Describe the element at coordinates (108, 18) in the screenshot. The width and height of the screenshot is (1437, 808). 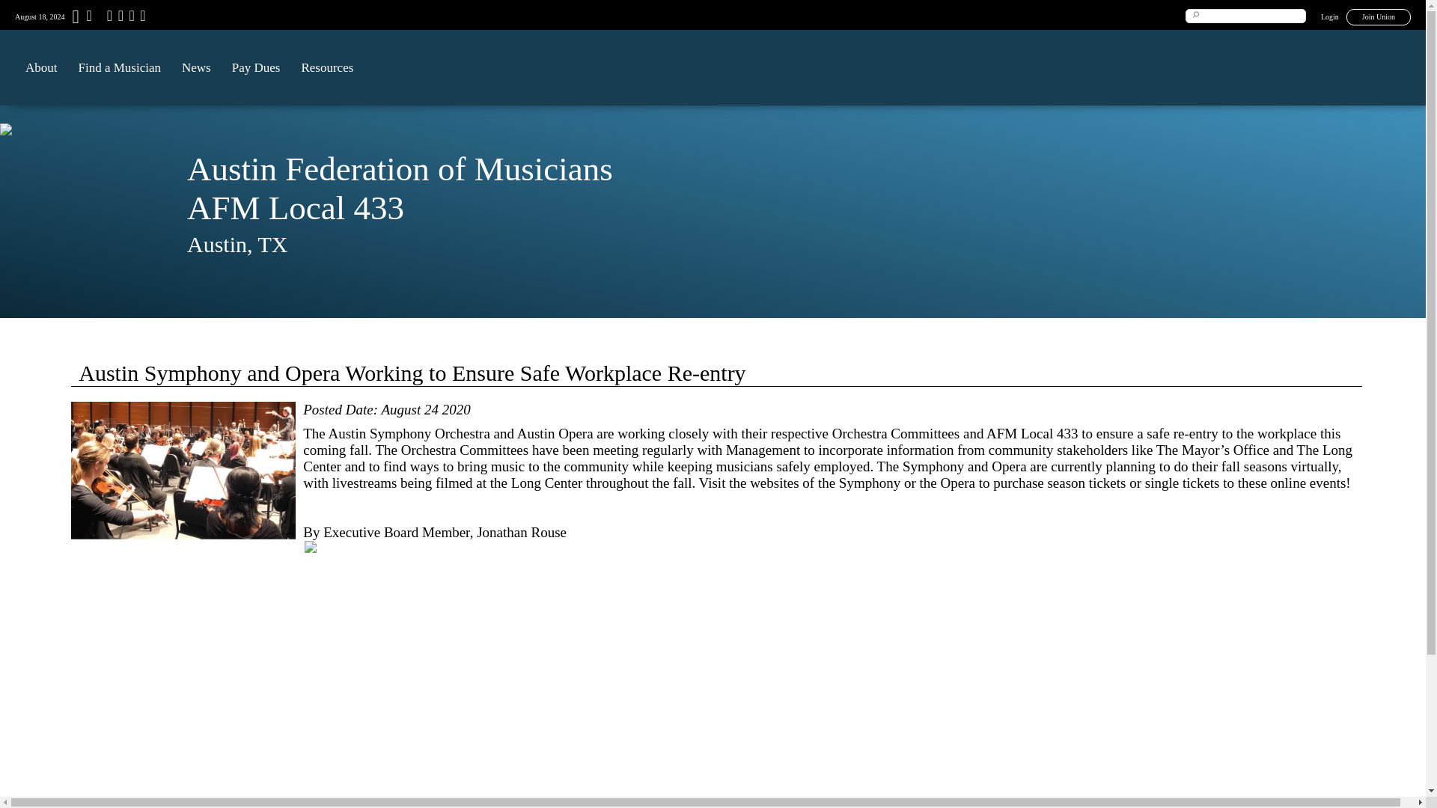
I see `click to view facebook account` at that location.